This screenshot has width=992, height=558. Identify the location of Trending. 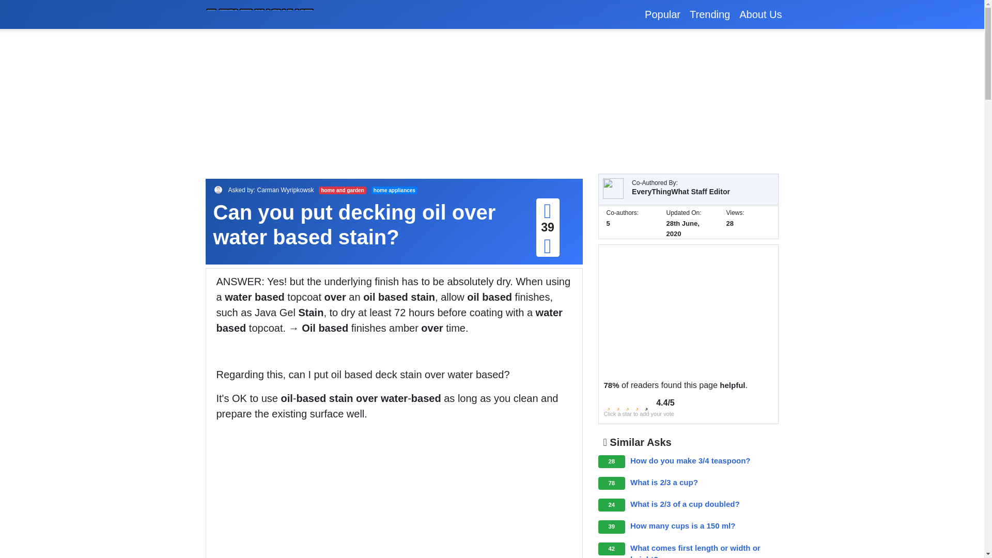
(710, 14).